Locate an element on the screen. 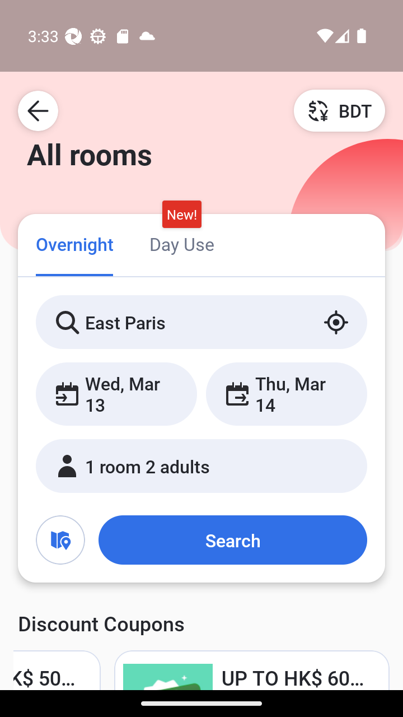 The width and height of the screenshot is (403, 717). Thu, Mar 14 is located at coordinates (286, 394).